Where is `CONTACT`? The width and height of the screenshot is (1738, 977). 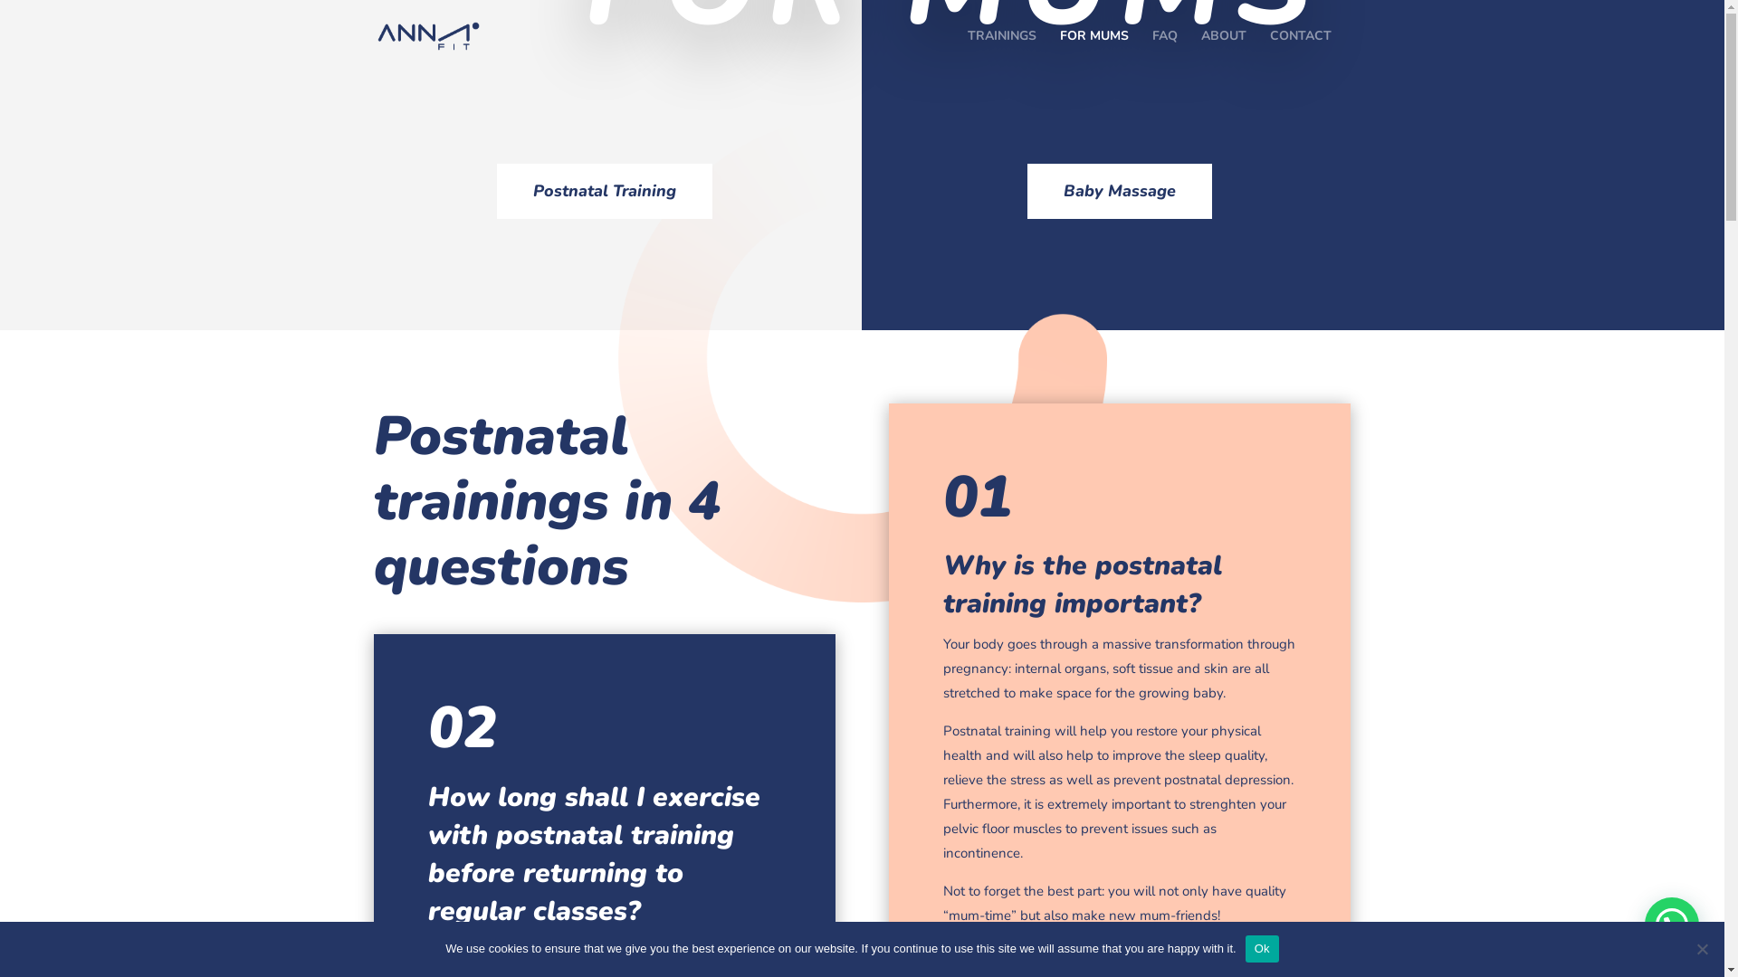
CONTACT is located at coordinates (1300, 51).